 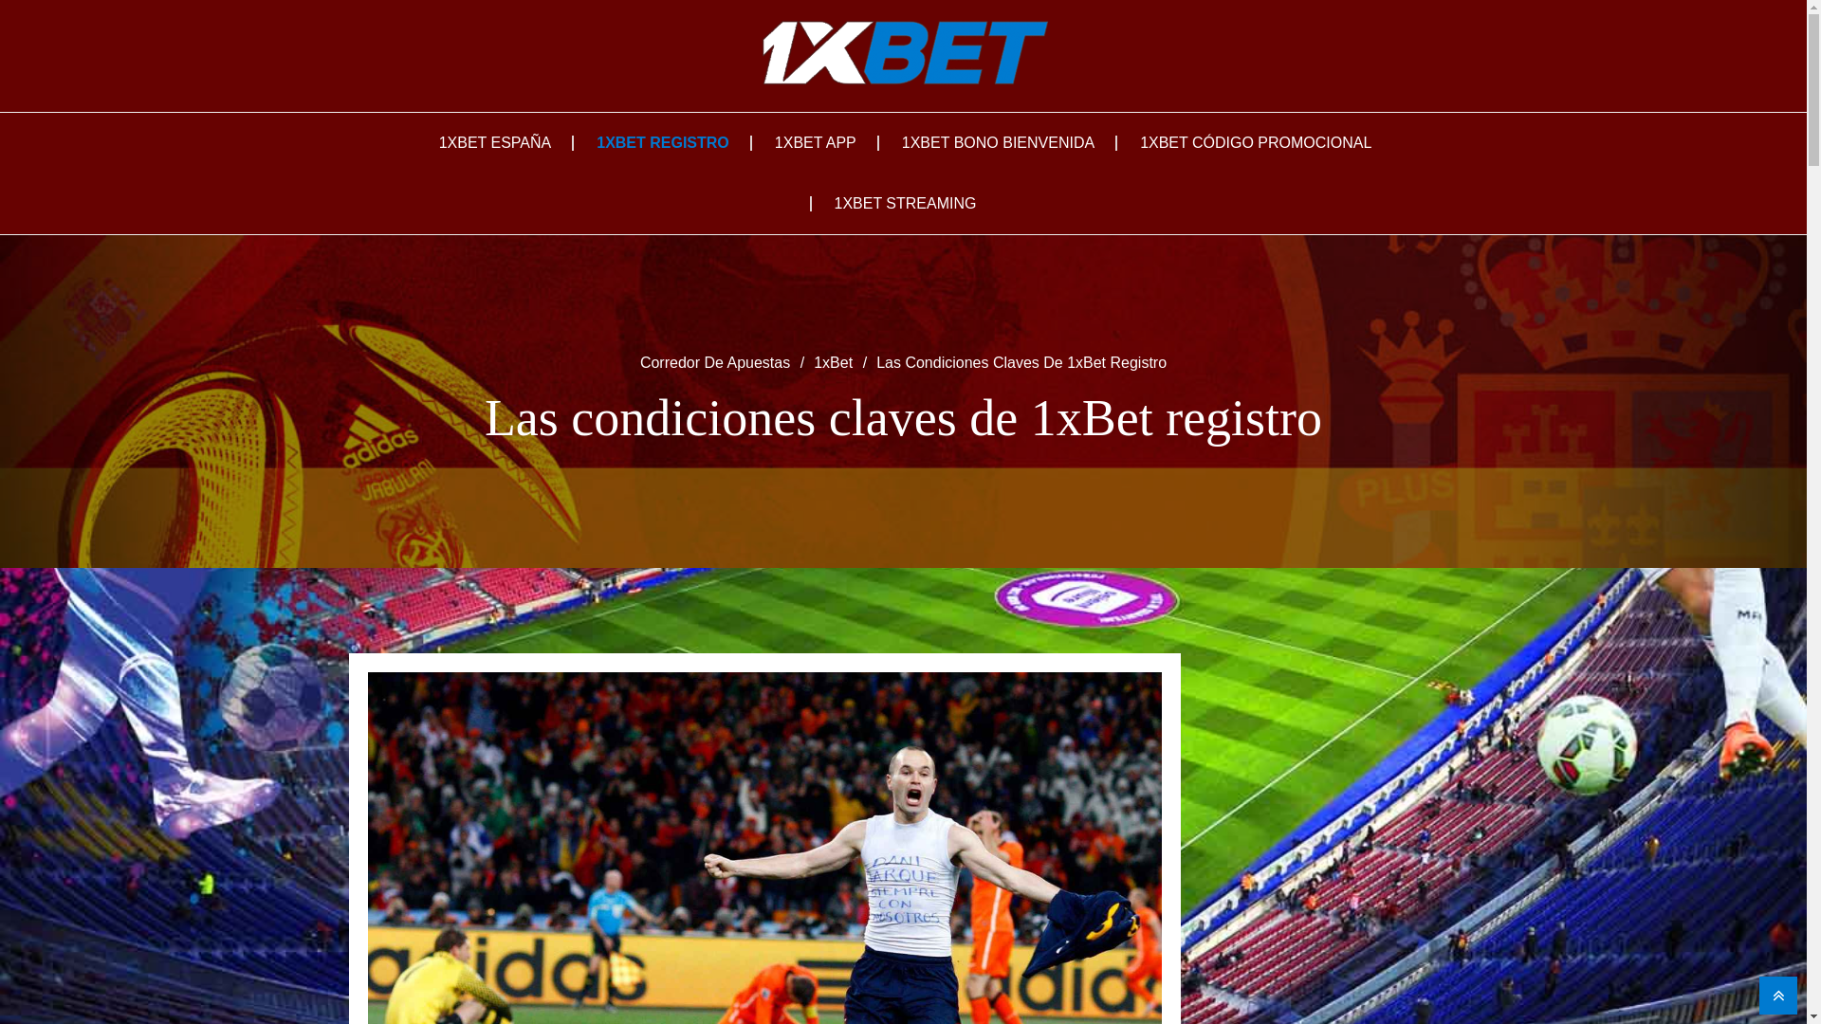 What do you see at coordinates (998, 143) in the screenshot?
I see `1XBET BONO BIENVENIDA` at bounding box center [998, 143].